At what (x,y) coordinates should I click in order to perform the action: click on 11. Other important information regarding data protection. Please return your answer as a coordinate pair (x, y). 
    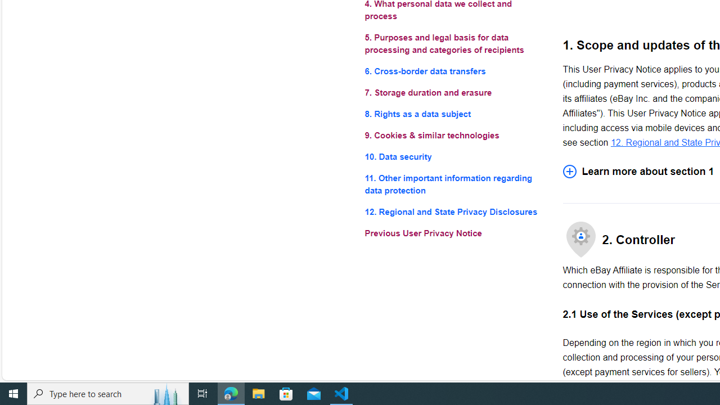
    Looking at the image, I should click on (454, 184).